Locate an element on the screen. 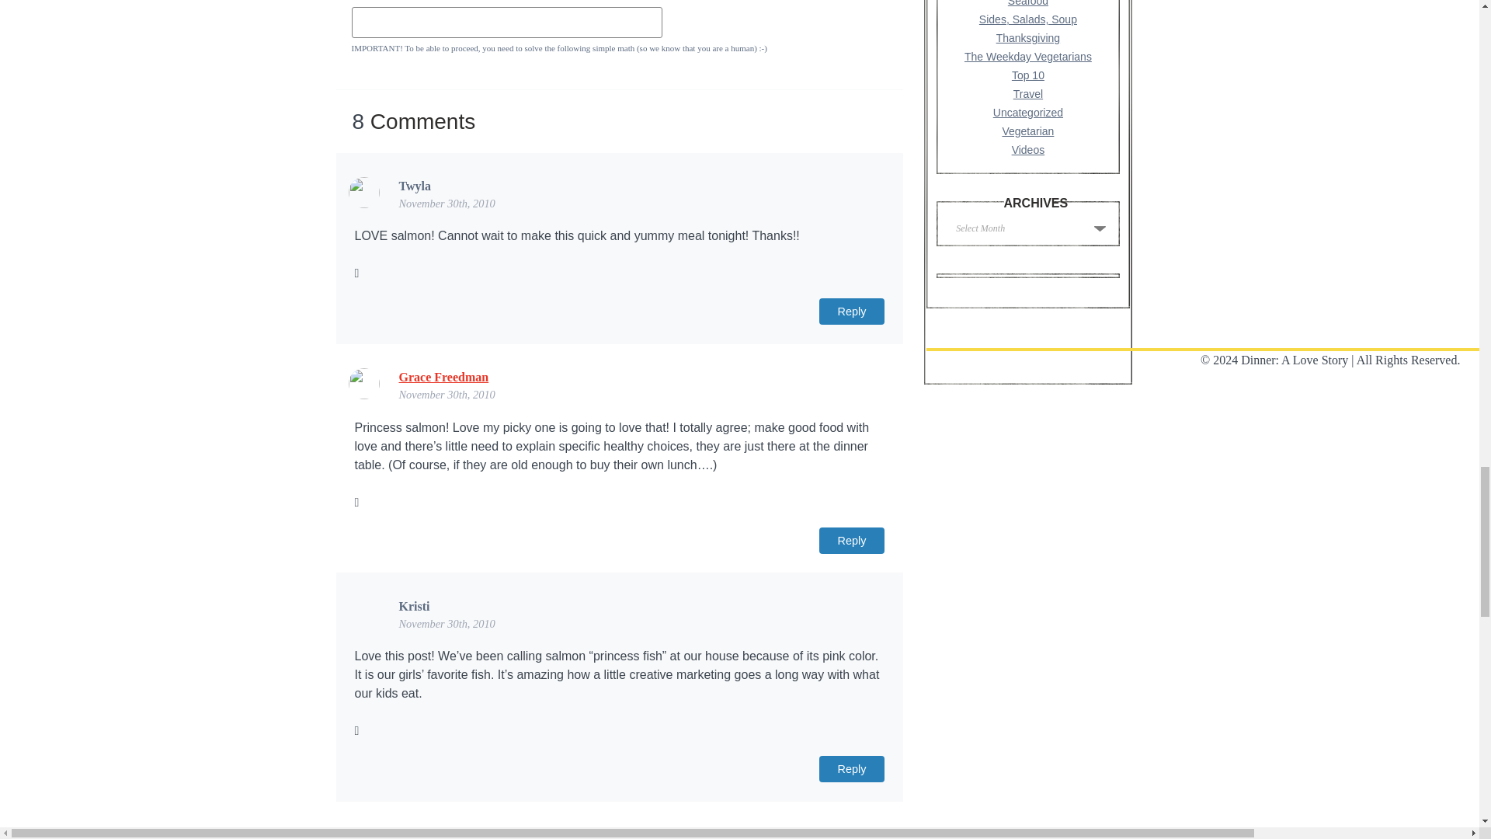 This screenshot has height=839, width=1491. Grace Freedman is located at coordinates (444, 377).